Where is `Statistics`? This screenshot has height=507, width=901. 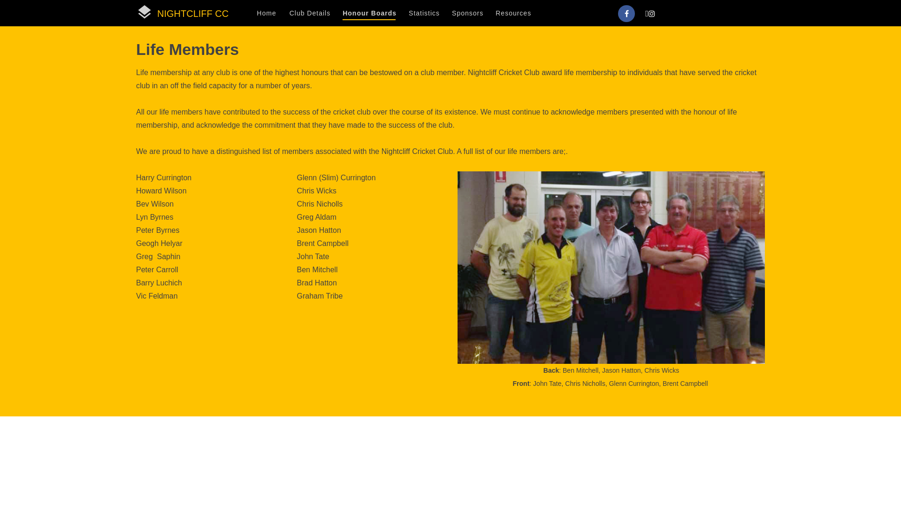
Statistics is located at coordinates (424, 13).